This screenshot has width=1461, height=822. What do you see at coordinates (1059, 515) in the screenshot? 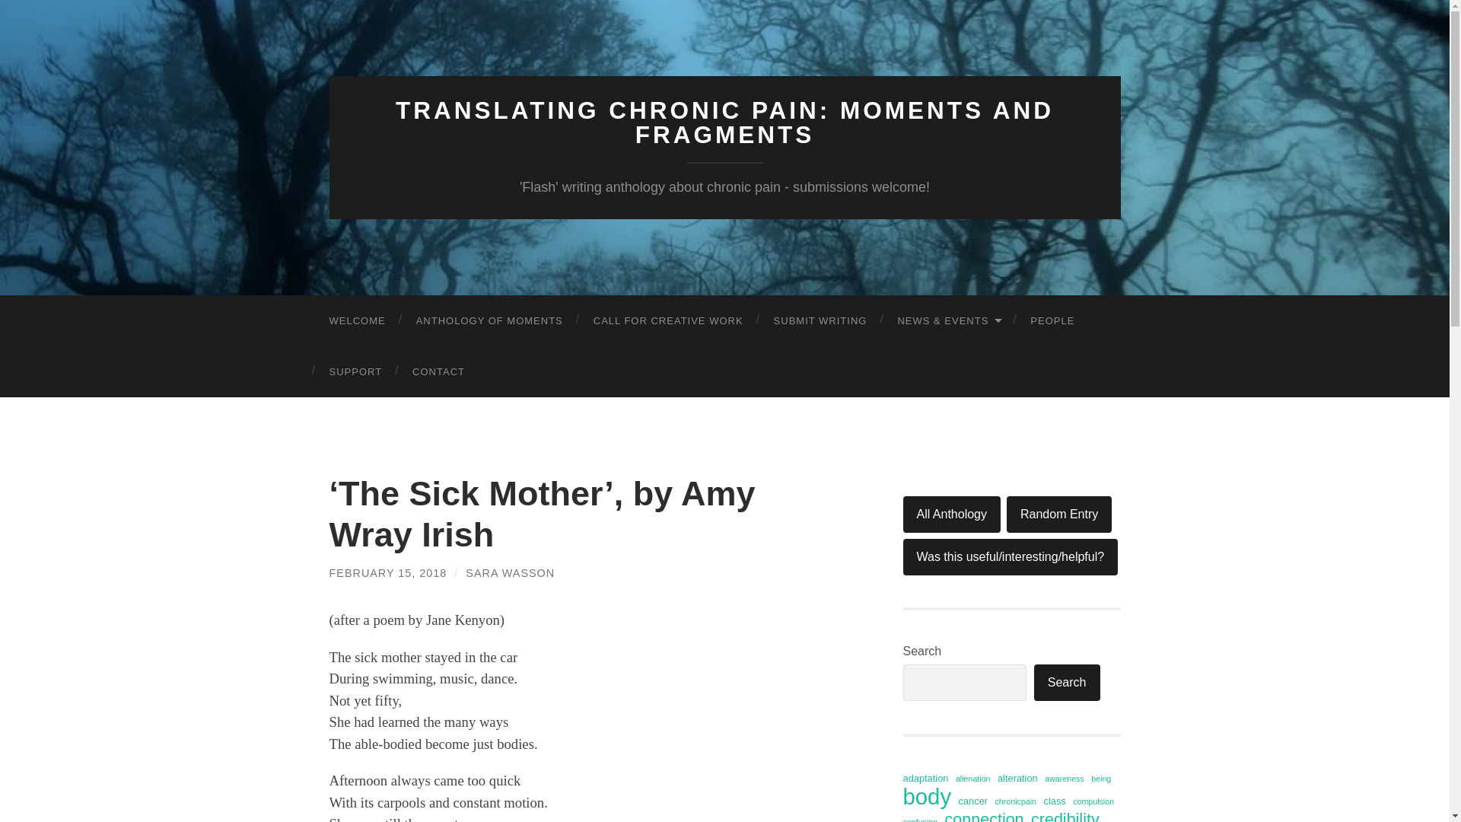
I see `Random Entry` at bounding box center [1059, 515].